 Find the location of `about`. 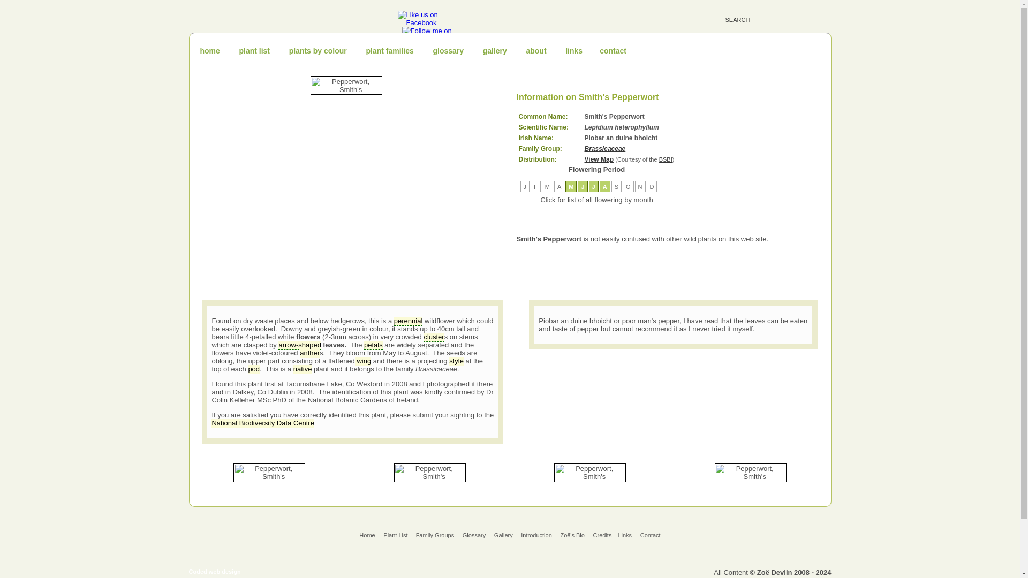

about is located at coordinates (535, 50).